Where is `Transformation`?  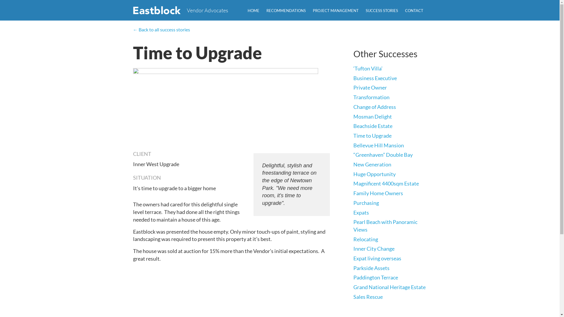
Transformation is located at coordinates (371, 97).